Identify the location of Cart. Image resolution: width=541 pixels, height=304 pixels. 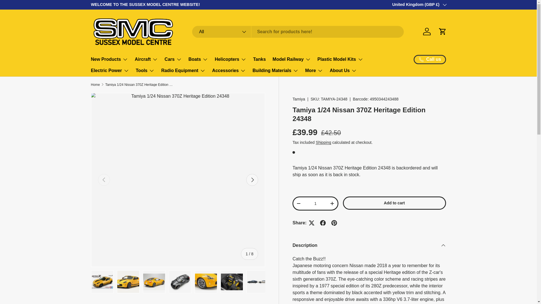
(442, 31).